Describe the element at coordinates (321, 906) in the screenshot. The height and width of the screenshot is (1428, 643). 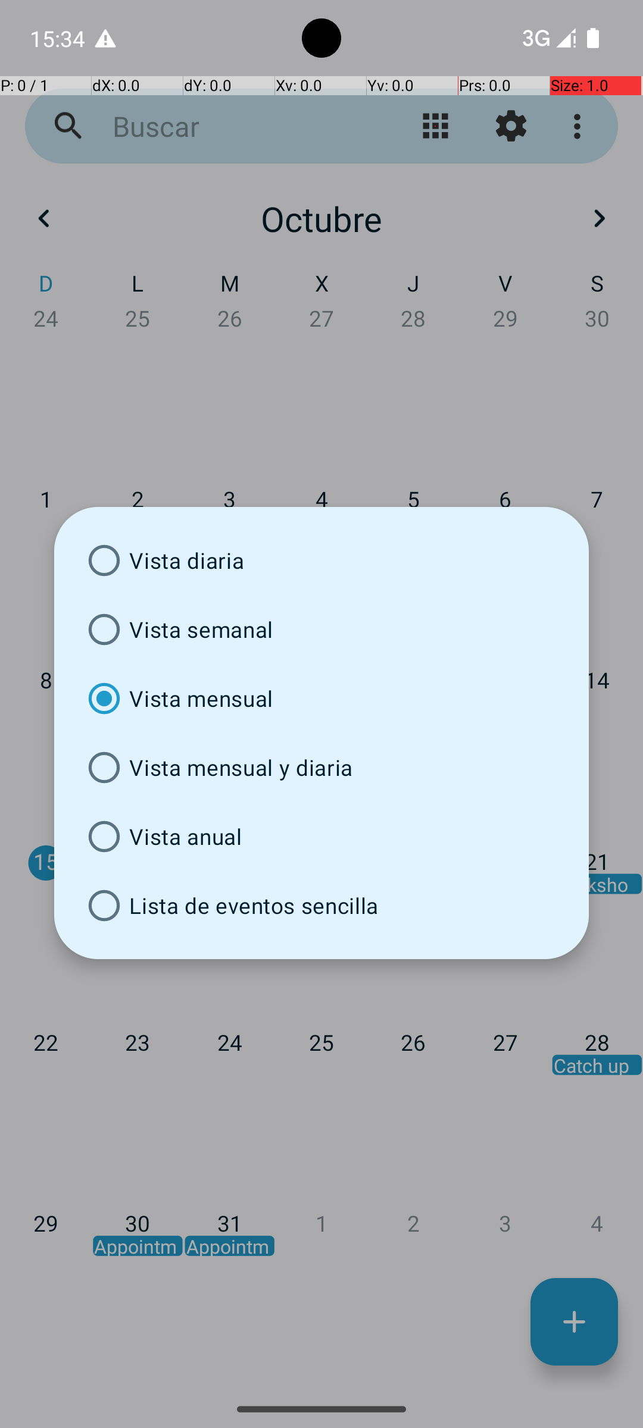
I see `Lista de eventos sencilla` at that location.